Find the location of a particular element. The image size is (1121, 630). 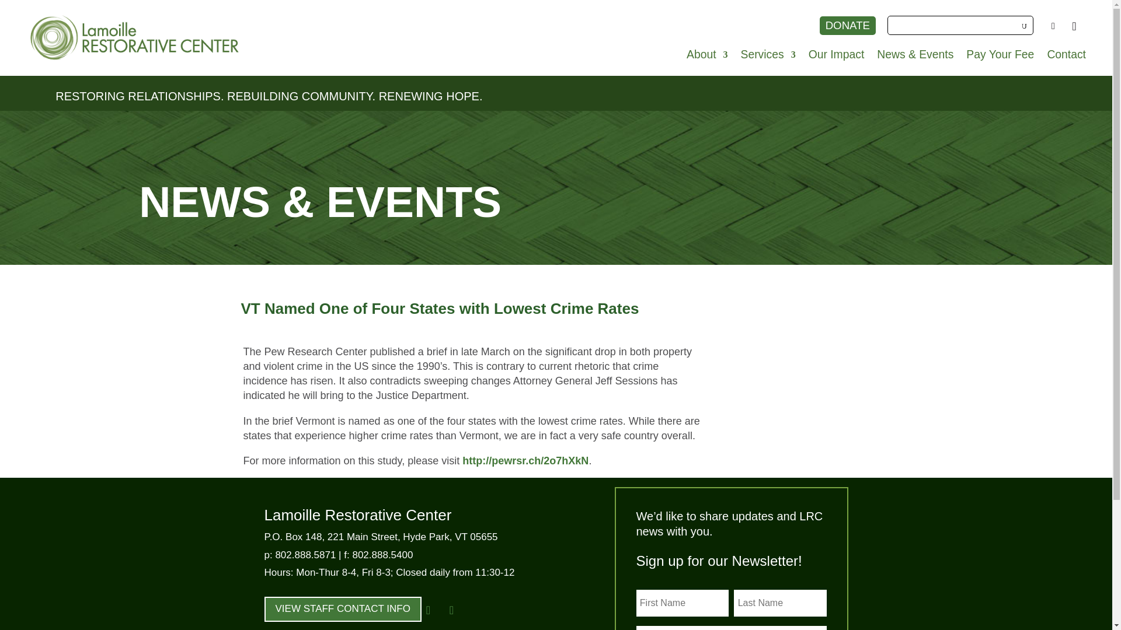

Follow on Instagram is located at coordinates (452, 610).